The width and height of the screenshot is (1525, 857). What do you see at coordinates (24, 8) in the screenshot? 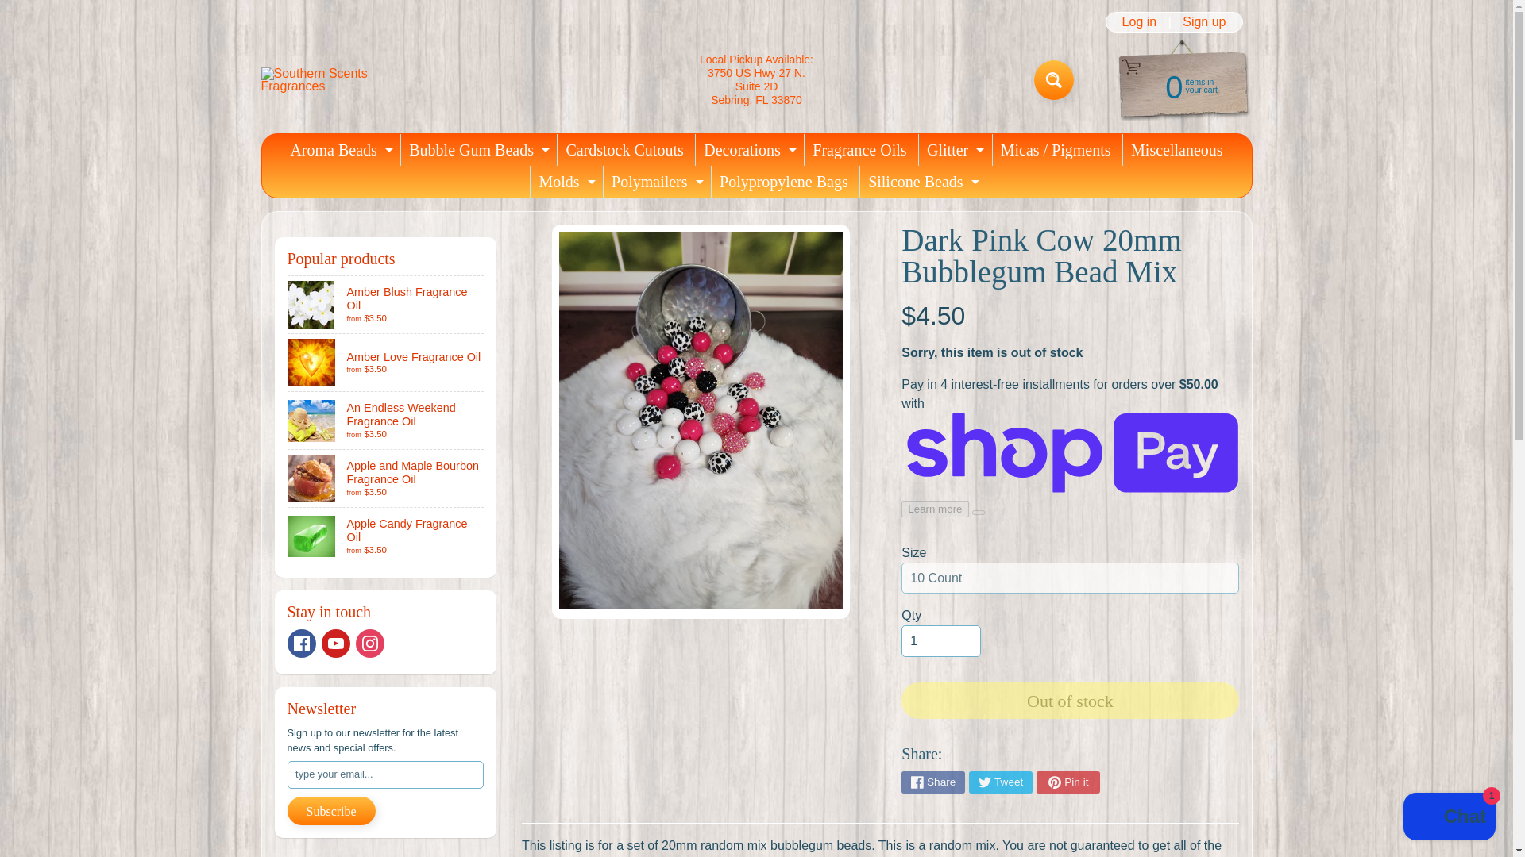
I see `Search` at bounding box center [24, 8].